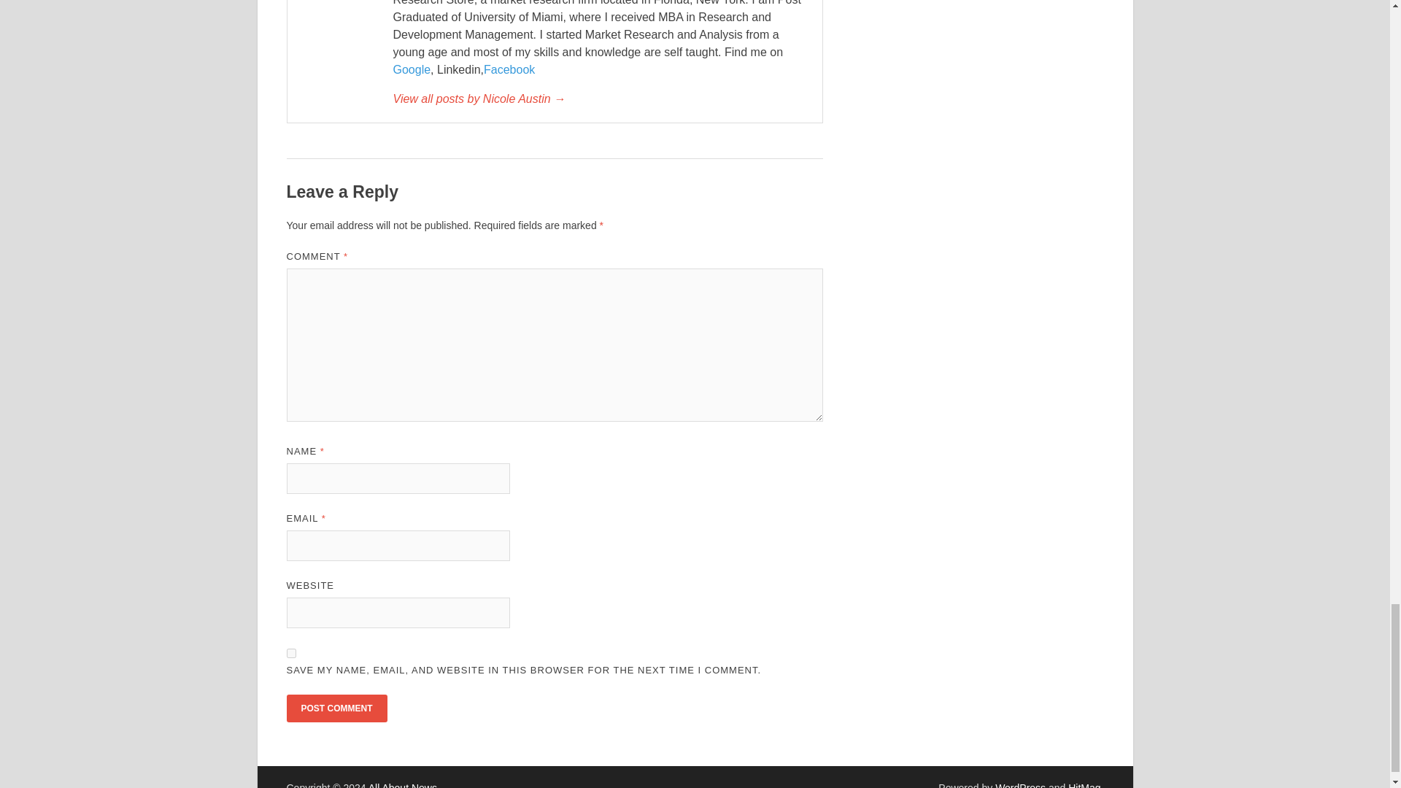  What do you see at coordinates (509, 69) in the screenshot?
I see `Facebook` at bounding box center [509, 69].